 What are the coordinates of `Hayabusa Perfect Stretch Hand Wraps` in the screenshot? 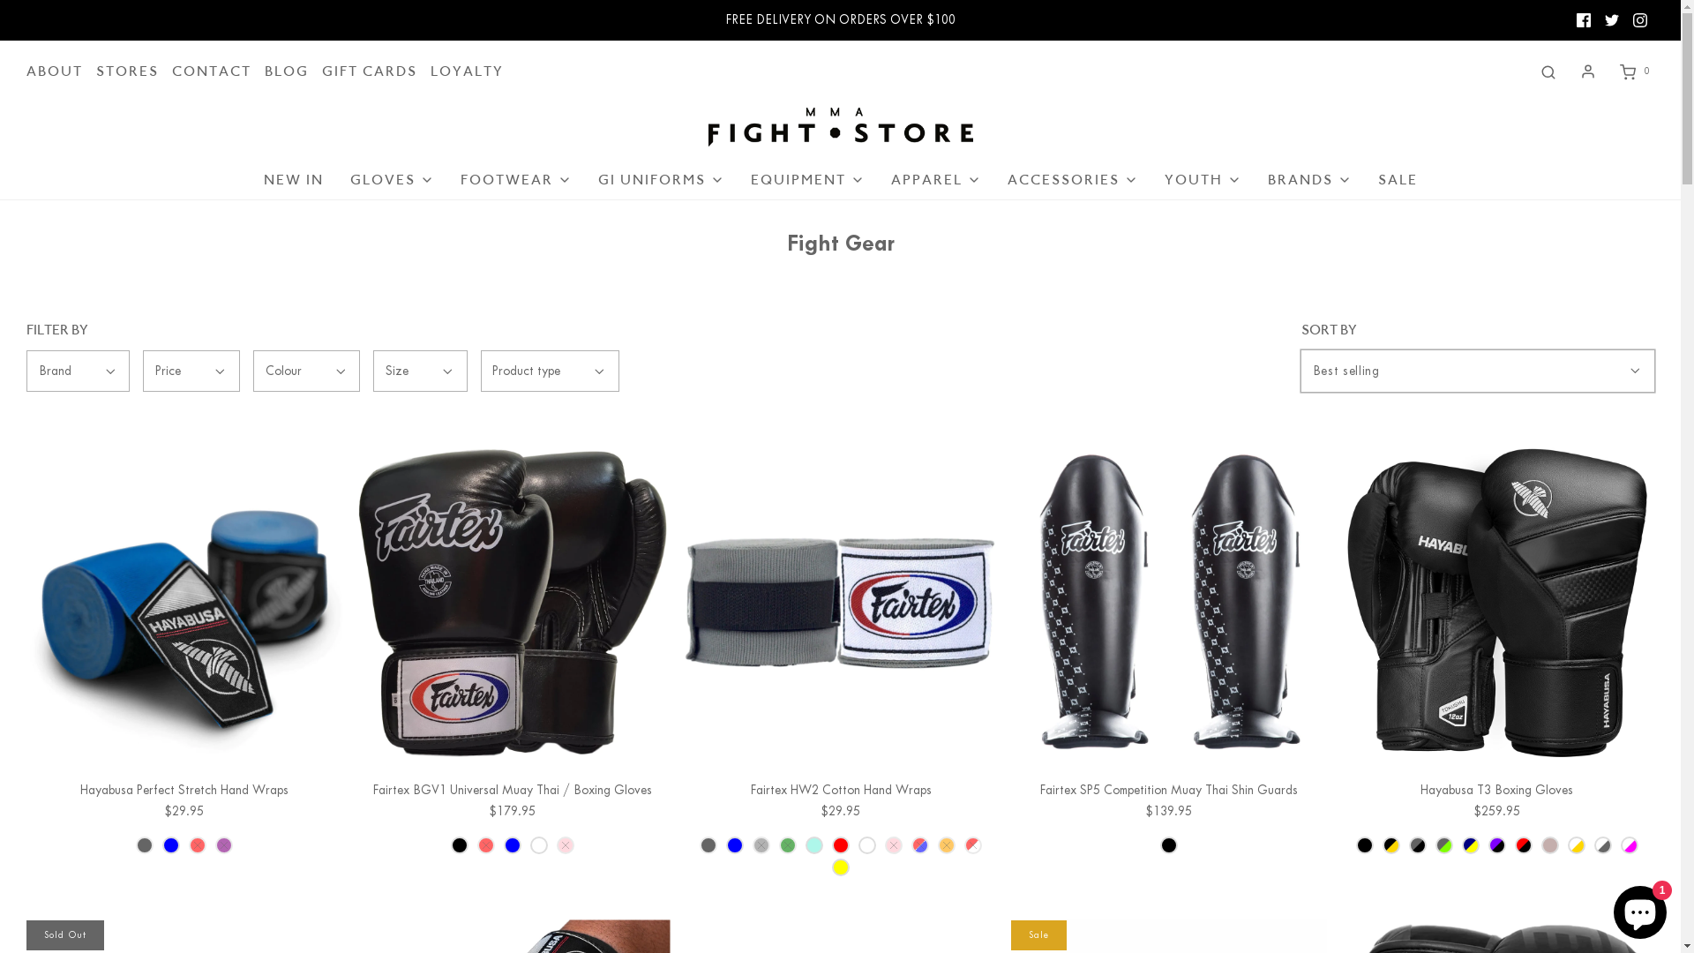 It's located at (184, 602).